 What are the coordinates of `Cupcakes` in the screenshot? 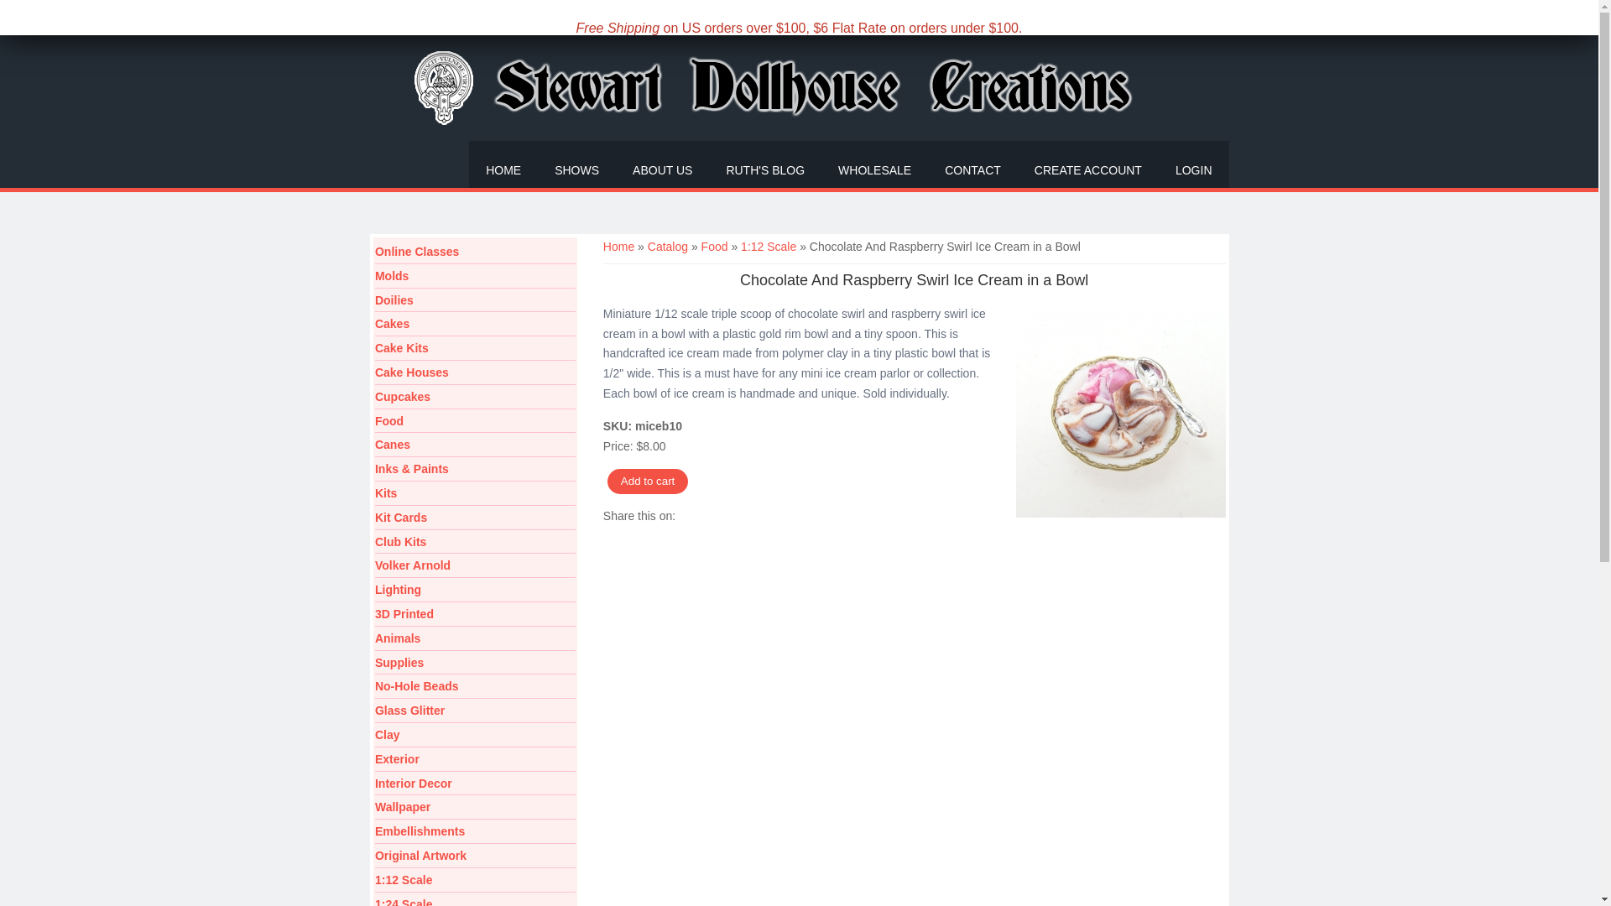 It's located at (475, 398).